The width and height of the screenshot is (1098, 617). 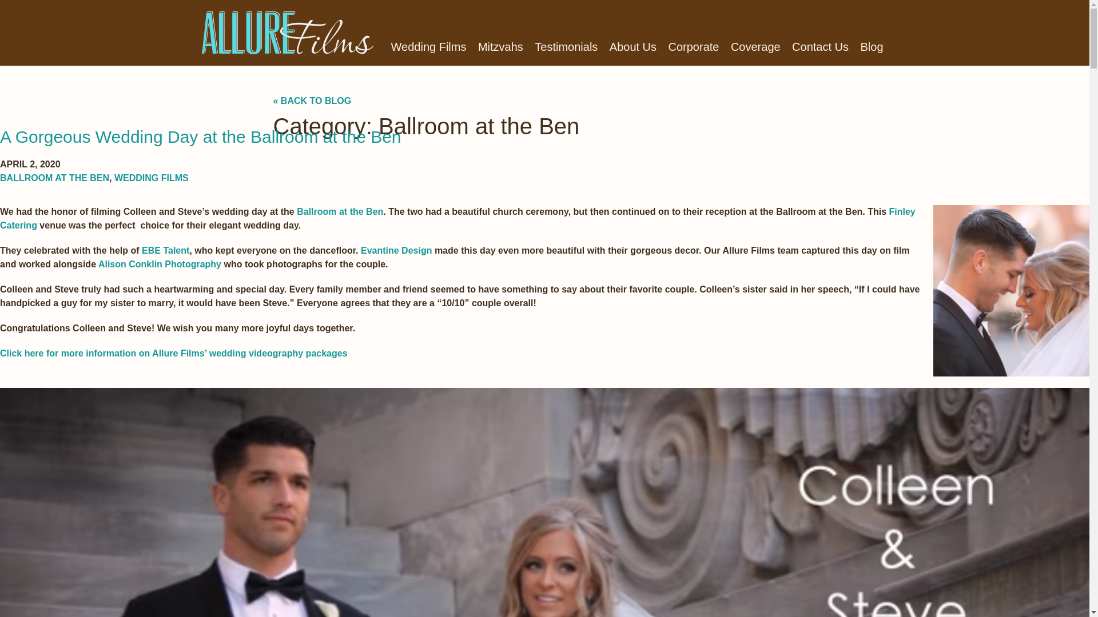 I want to click on Testimonials, so click(x=566, y=47).